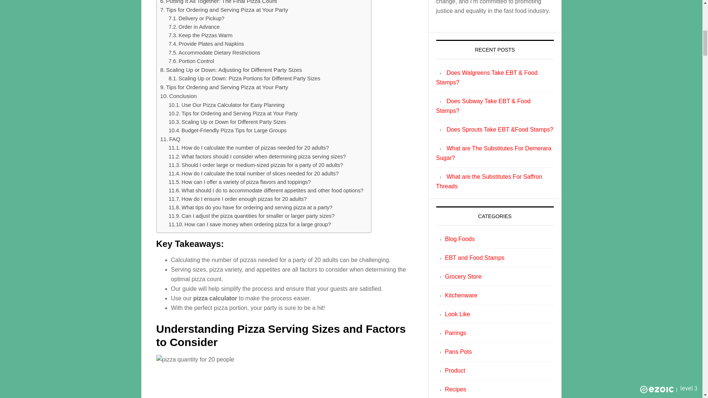  I want to click on Scaling Up or Down for Different Party Sizes, so click(227, 122).